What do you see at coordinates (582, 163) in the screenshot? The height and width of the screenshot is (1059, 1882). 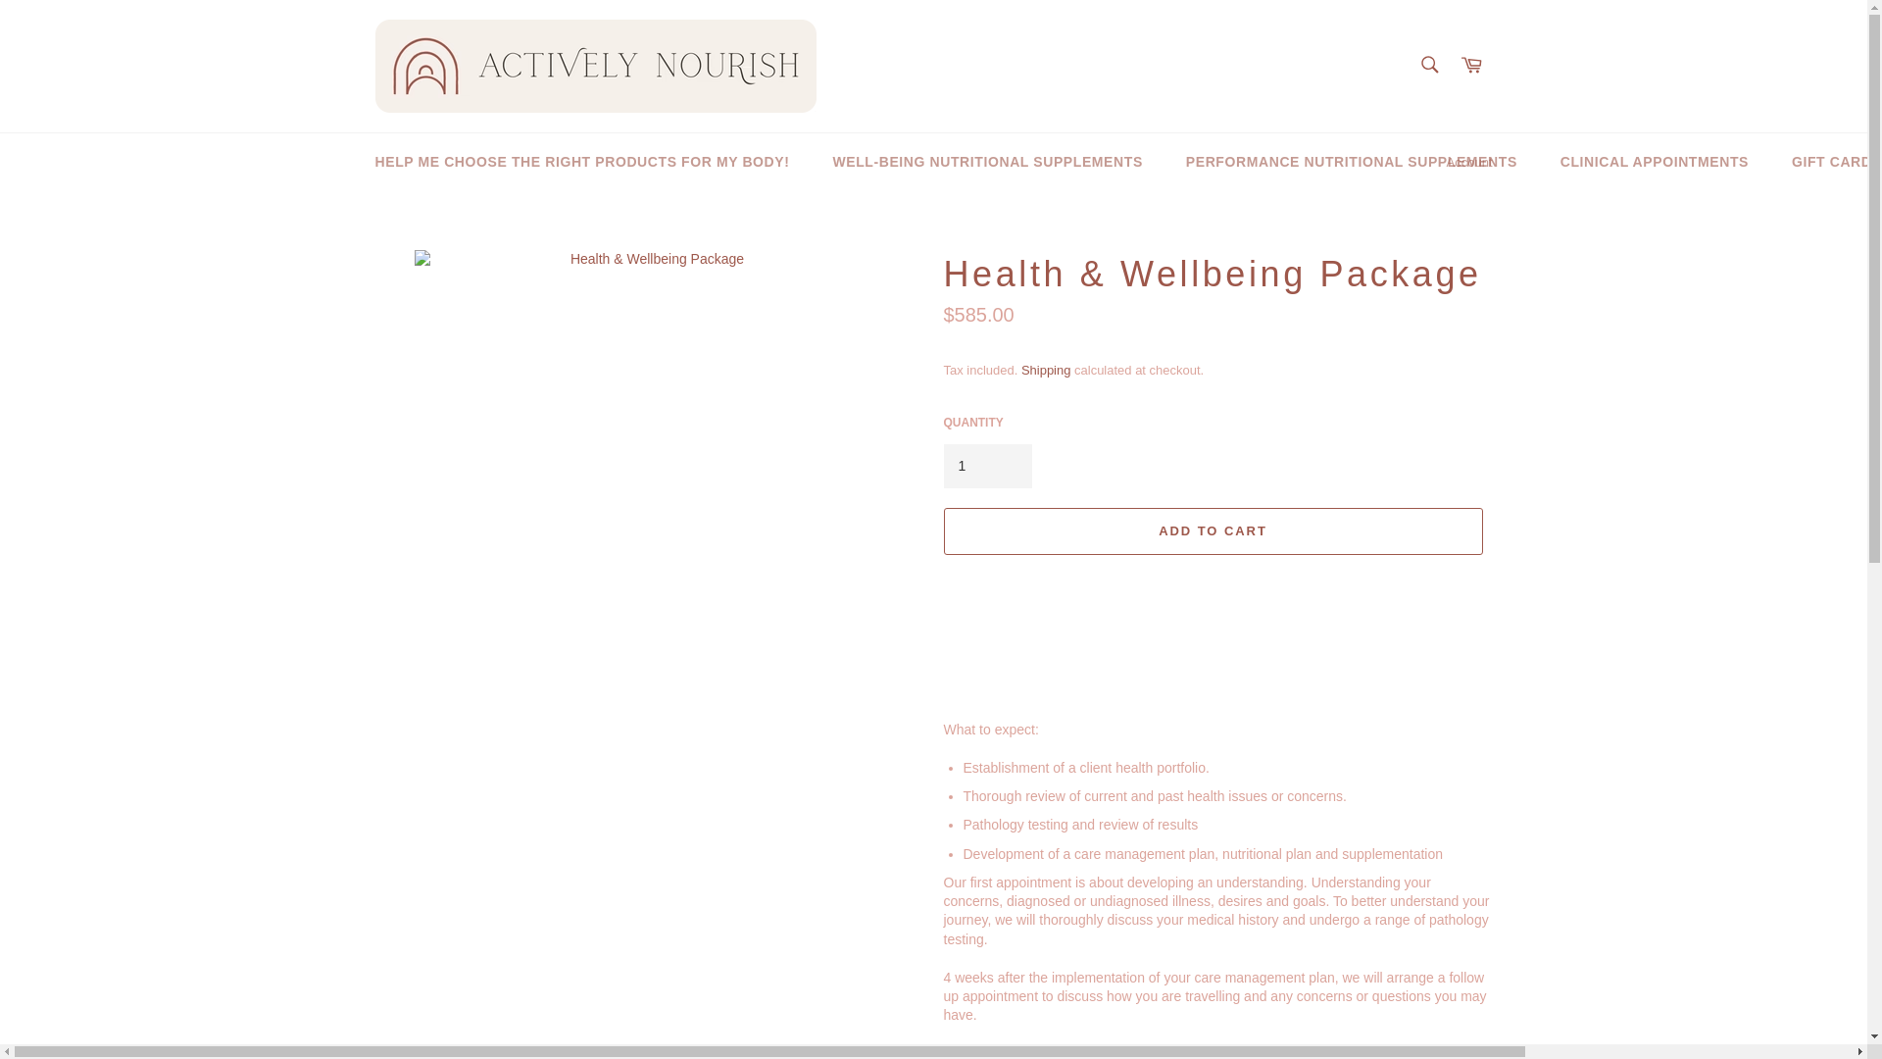 I see `HELP ME CHOOSE THE RIGHT PRODUCTS FOR MY BODY!` at bounding box center [582, 163].